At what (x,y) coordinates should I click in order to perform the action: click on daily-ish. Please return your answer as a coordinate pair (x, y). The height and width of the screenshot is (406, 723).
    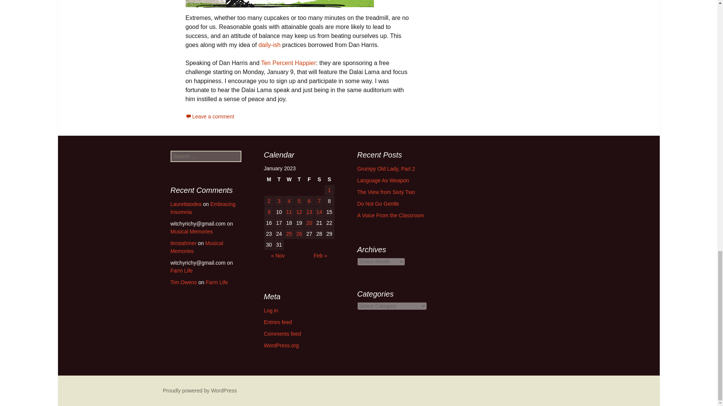
    Looking at the image, I should click on (269, 45).